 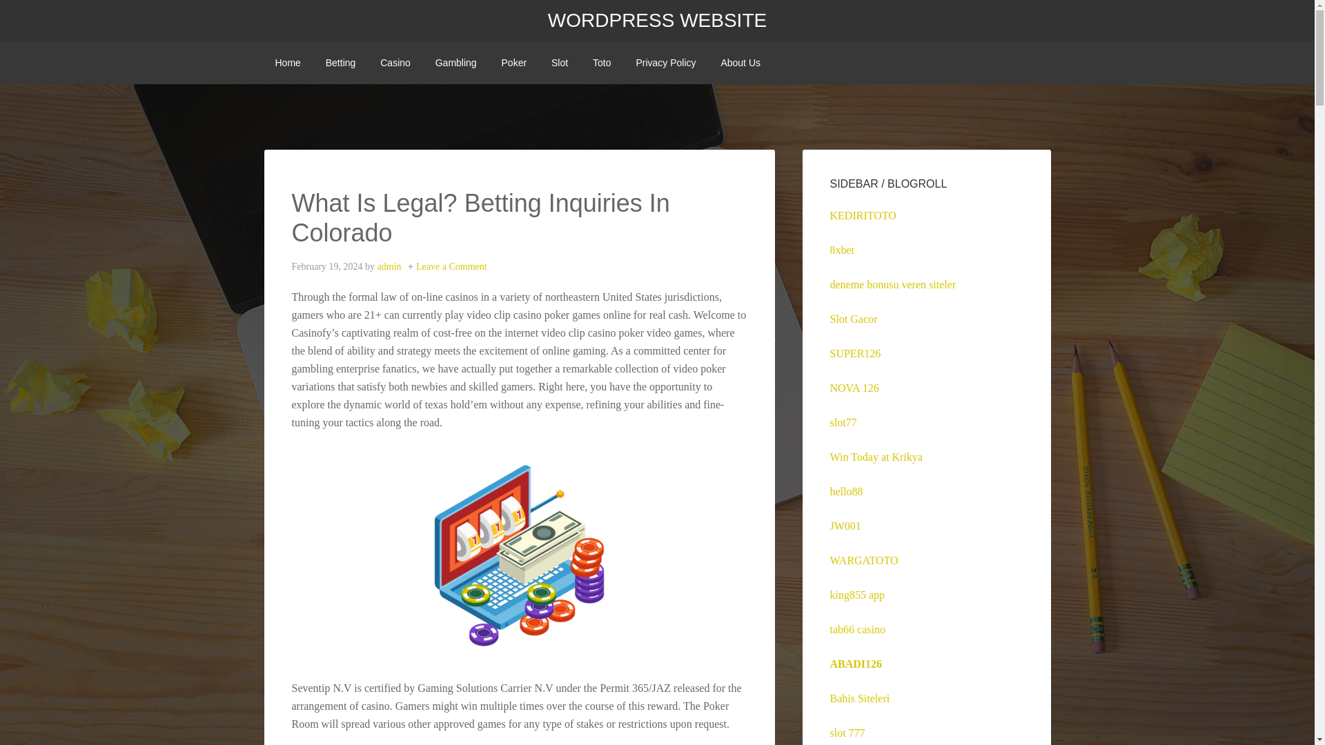 What do you see at coordinates (847, 733) in the screenshot?
I see `slot 777` at bounding box center [847, 733].